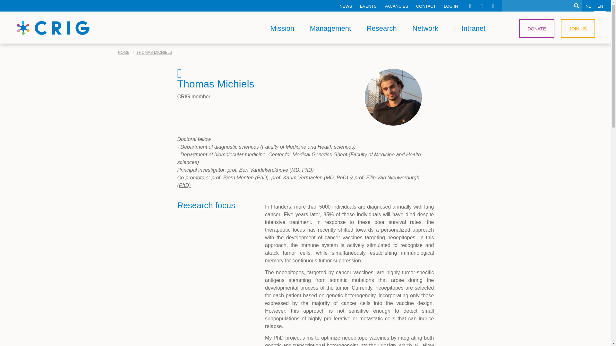 The width and height of the screenshot is (616, 346). What do you see at coordinates (124, 52) in the screenshot?
I see `HOME` at bounding box center [124, 52].